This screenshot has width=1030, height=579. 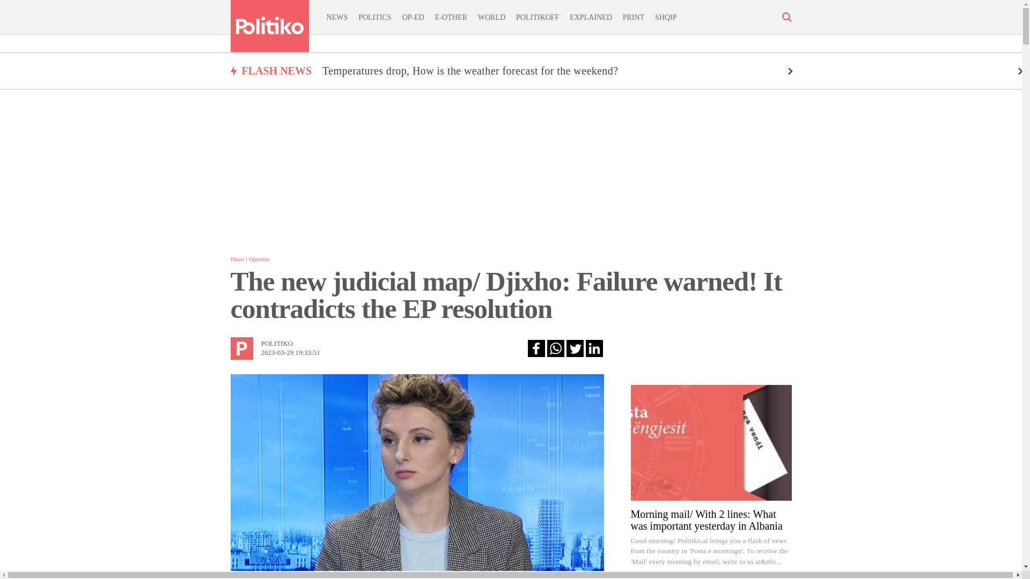 What do you see at coordinates (374, 17) in the screenshot?
I see `POLITICS` at bounding box center [374, 17].